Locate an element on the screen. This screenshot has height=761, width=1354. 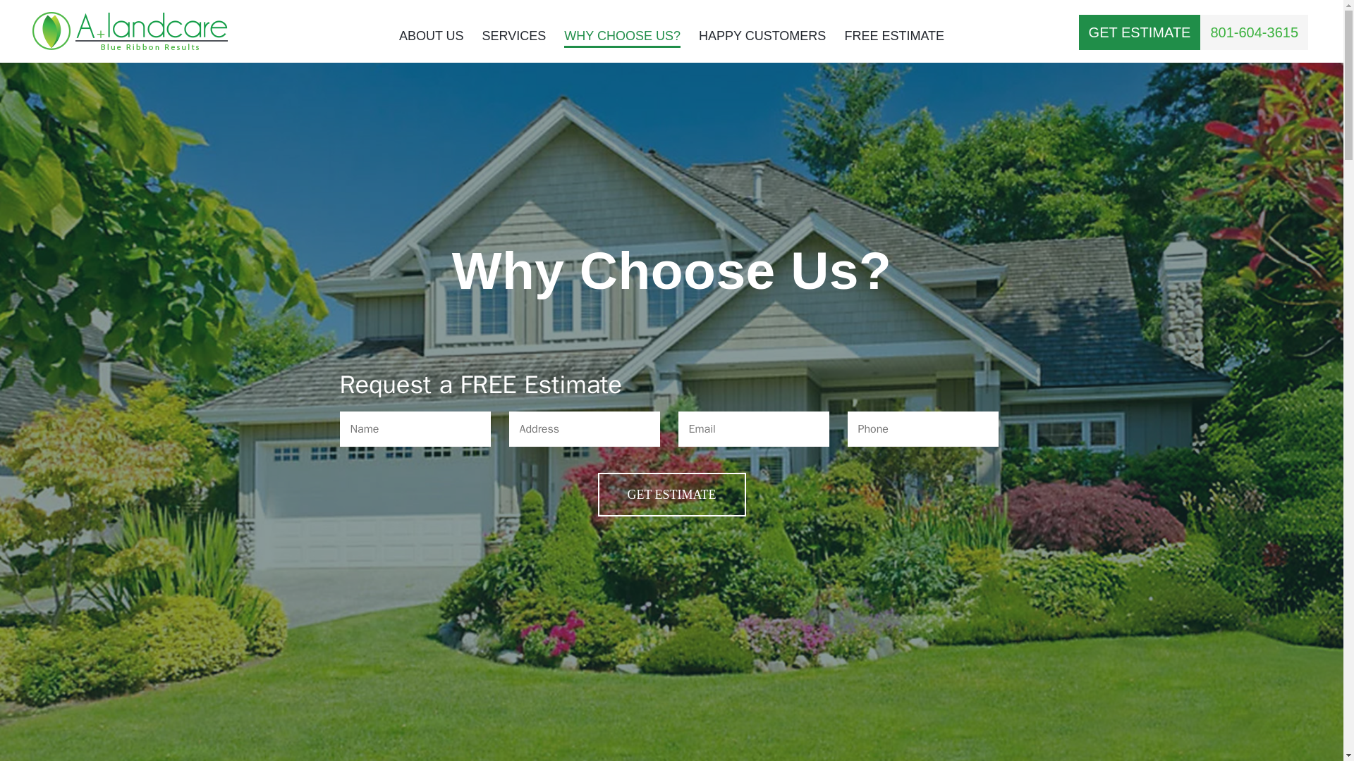
GET ESTIMATE is located at coordinates (671, 495).